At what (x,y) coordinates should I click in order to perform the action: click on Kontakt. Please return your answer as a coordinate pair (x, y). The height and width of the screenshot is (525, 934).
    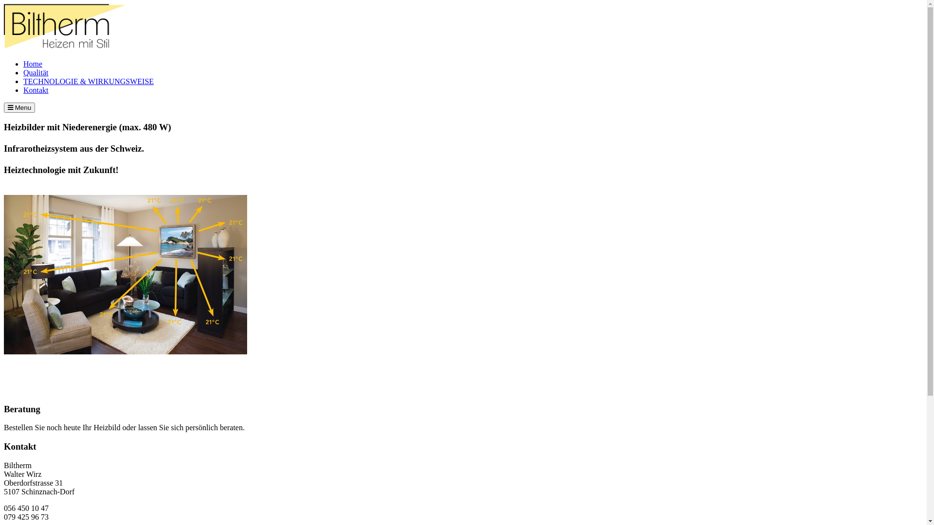
    Looking at the image, I should click on (36, 90).